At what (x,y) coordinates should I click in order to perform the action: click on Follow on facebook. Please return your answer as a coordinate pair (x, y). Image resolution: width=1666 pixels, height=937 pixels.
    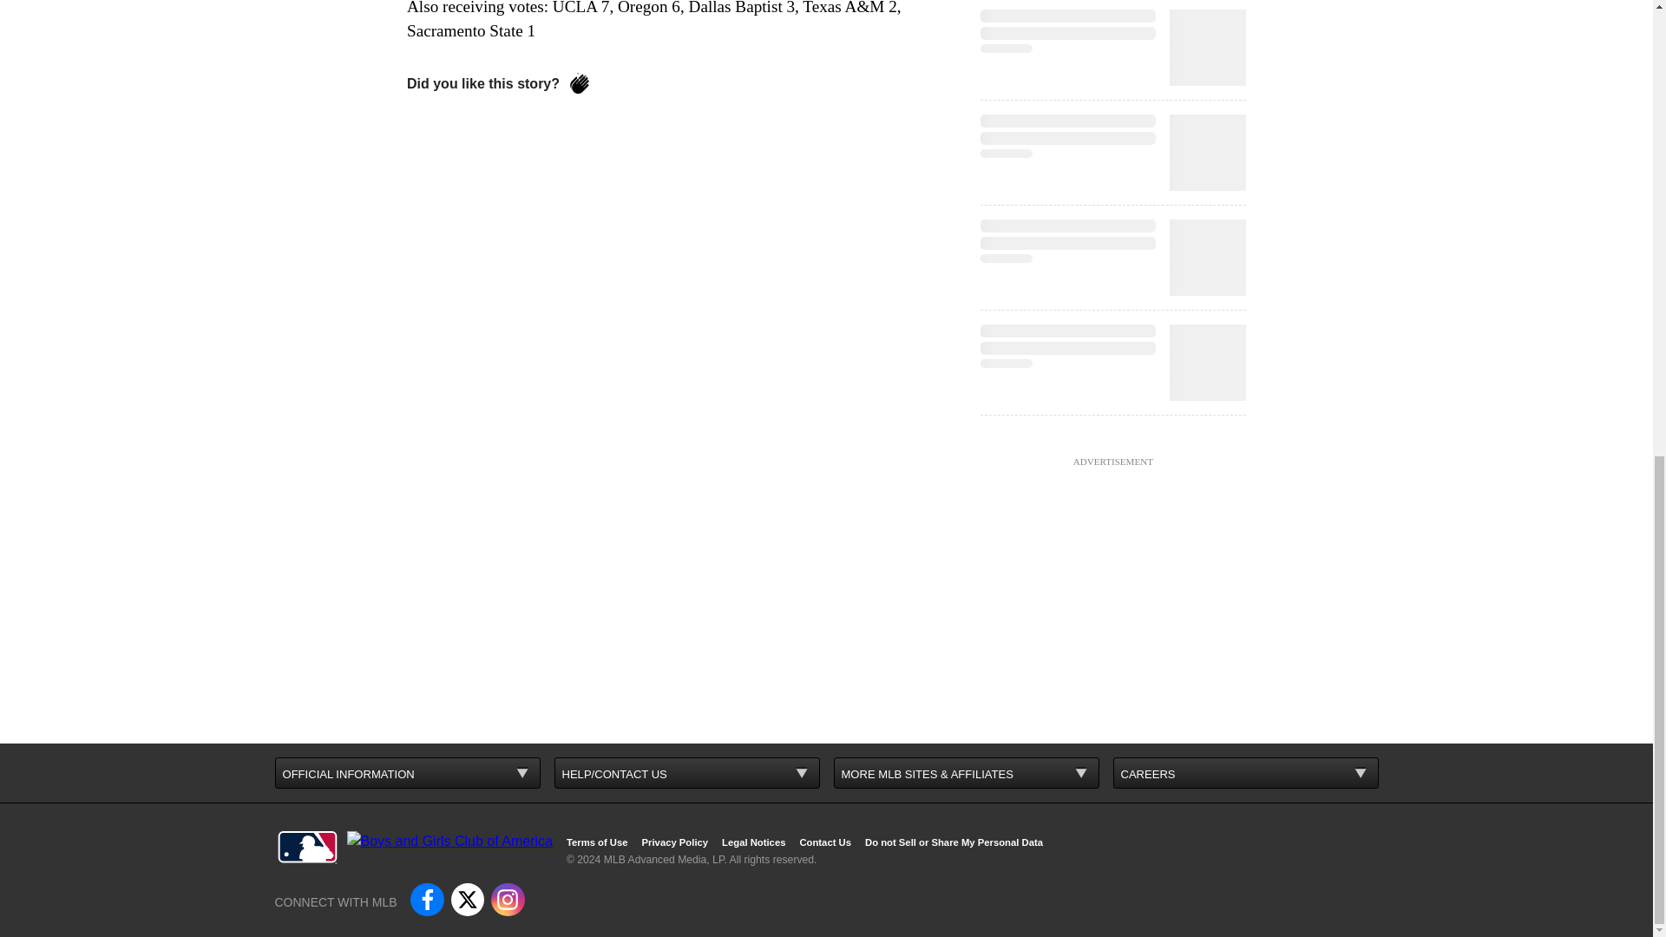
    Looking at the image, I should click on (426, 900).